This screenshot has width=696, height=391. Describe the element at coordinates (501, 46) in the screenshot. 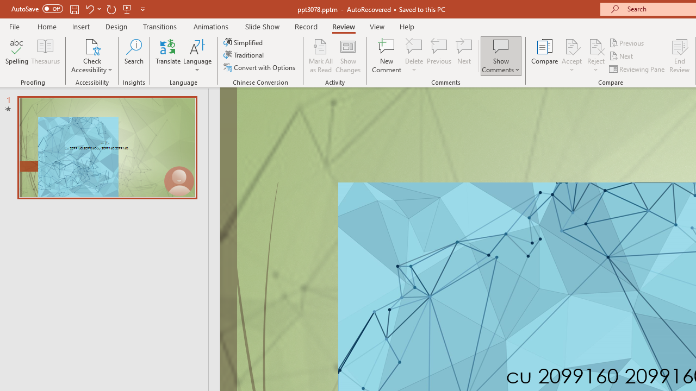

I see `Show Comments` at that location.